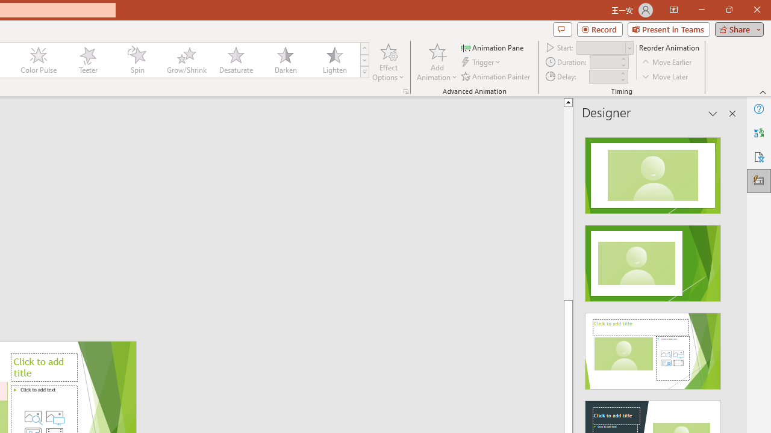 The height and width of the screenshot is (433, 771). I want to click on Darken, so click(285, 60).